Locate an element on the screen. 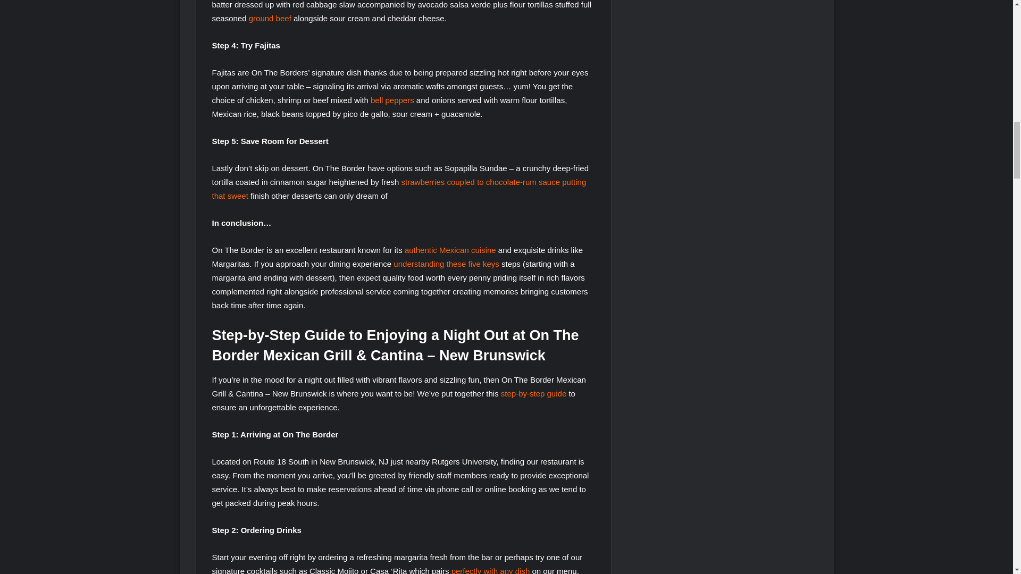 The image size is (1021, 574). step-by-step guide is located at coordinates (534, 393).